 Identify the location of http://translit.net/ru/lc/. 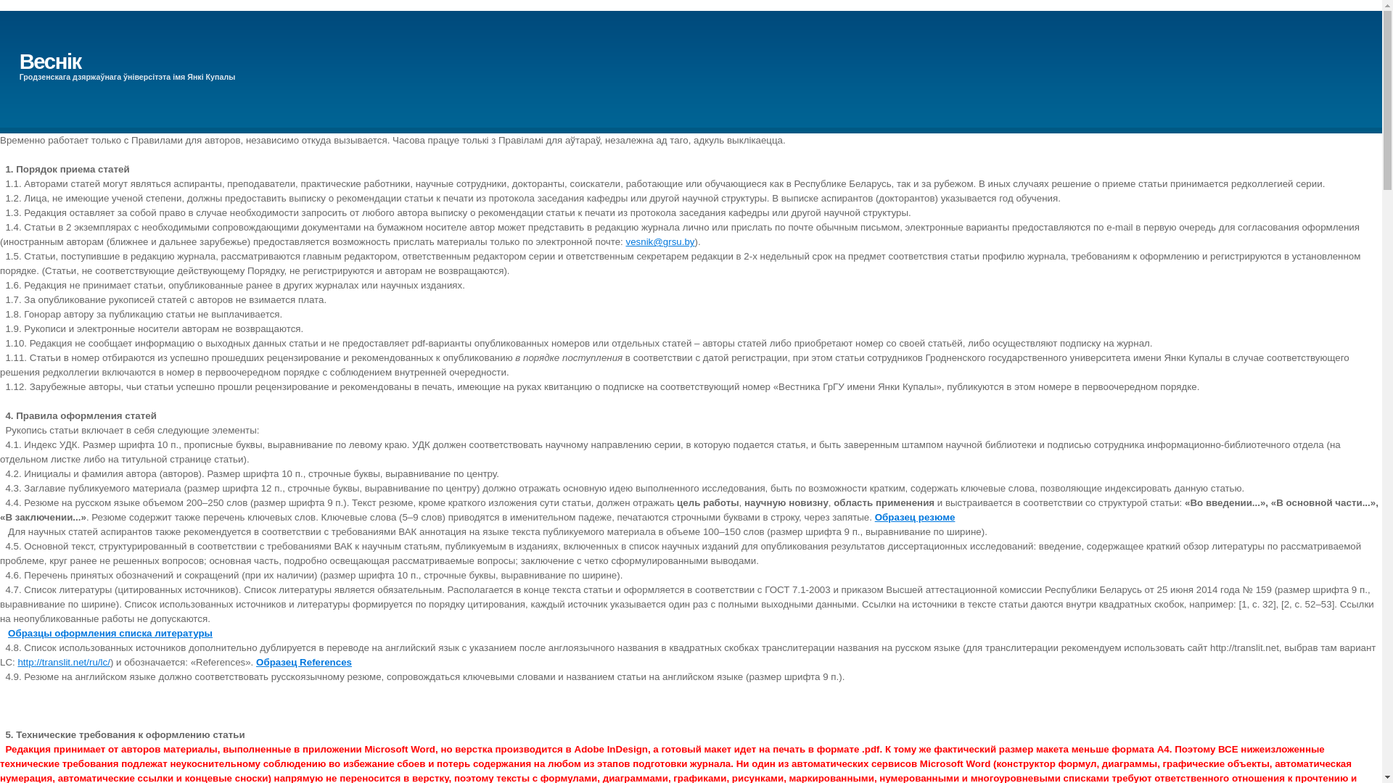
(64, 663).